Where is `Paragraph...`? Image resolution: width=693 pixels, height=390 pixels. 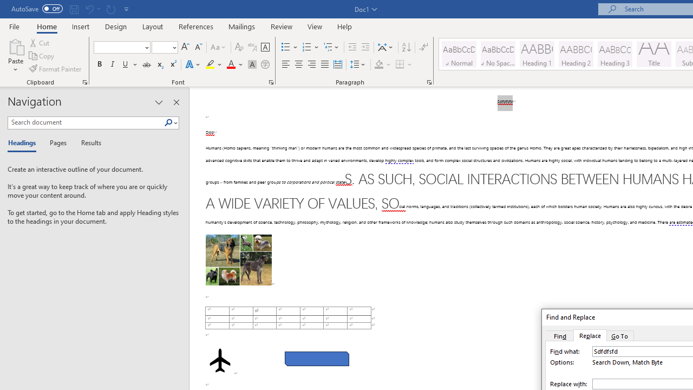 Paragraph... is located at coordinates (429, 82).